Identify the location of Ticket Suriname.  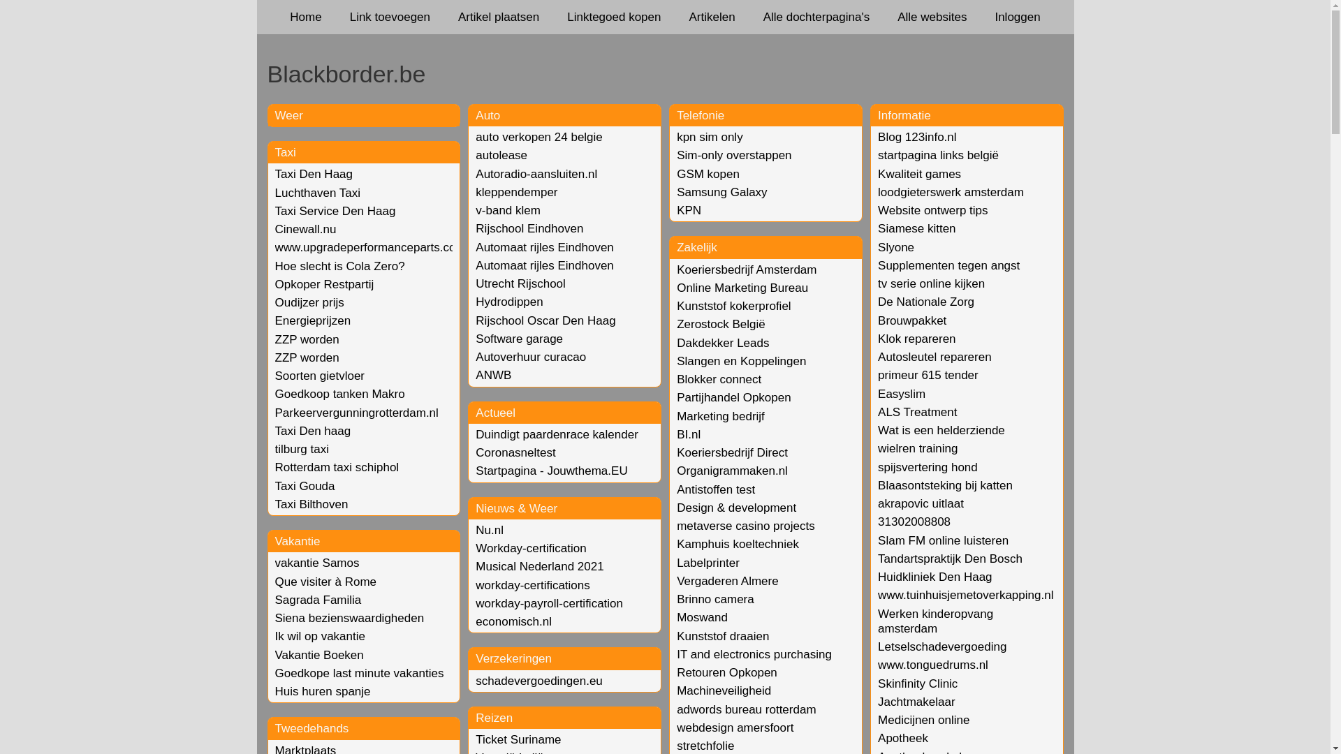
(518, 740).